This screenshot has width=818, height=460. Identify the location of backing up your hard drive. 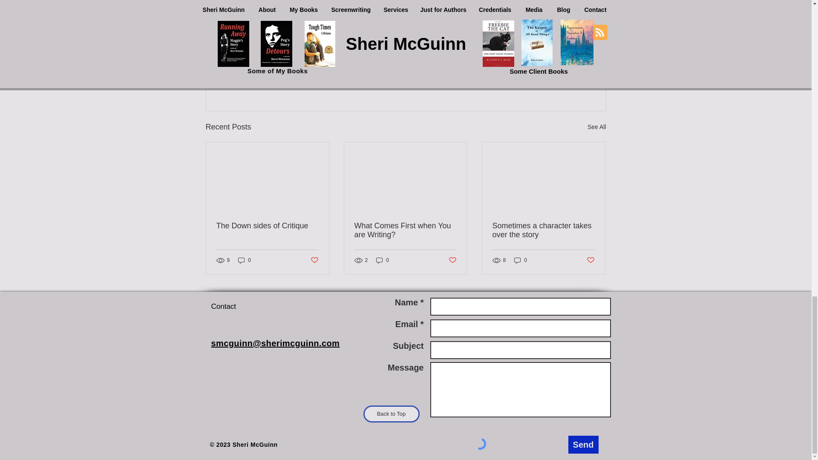
(352, 23).